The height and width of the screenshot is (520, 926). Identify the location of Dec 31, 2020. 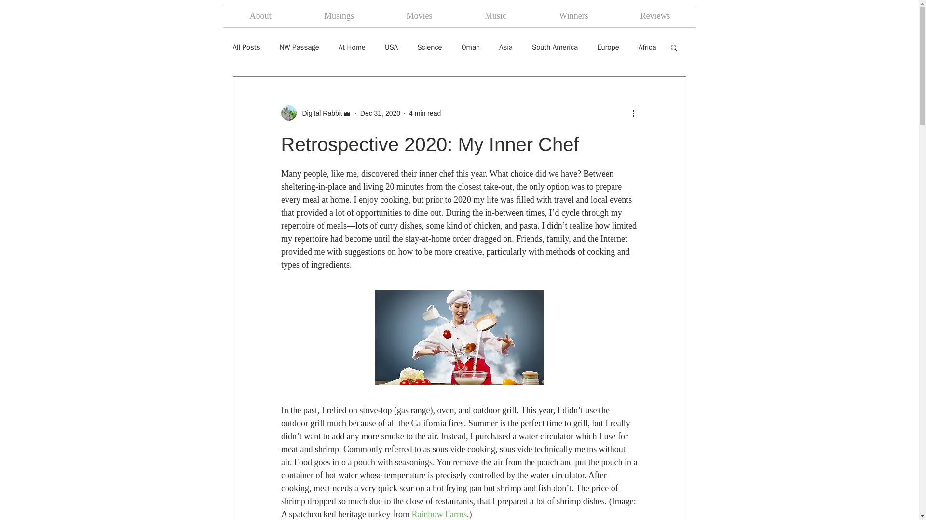
(380, 112).